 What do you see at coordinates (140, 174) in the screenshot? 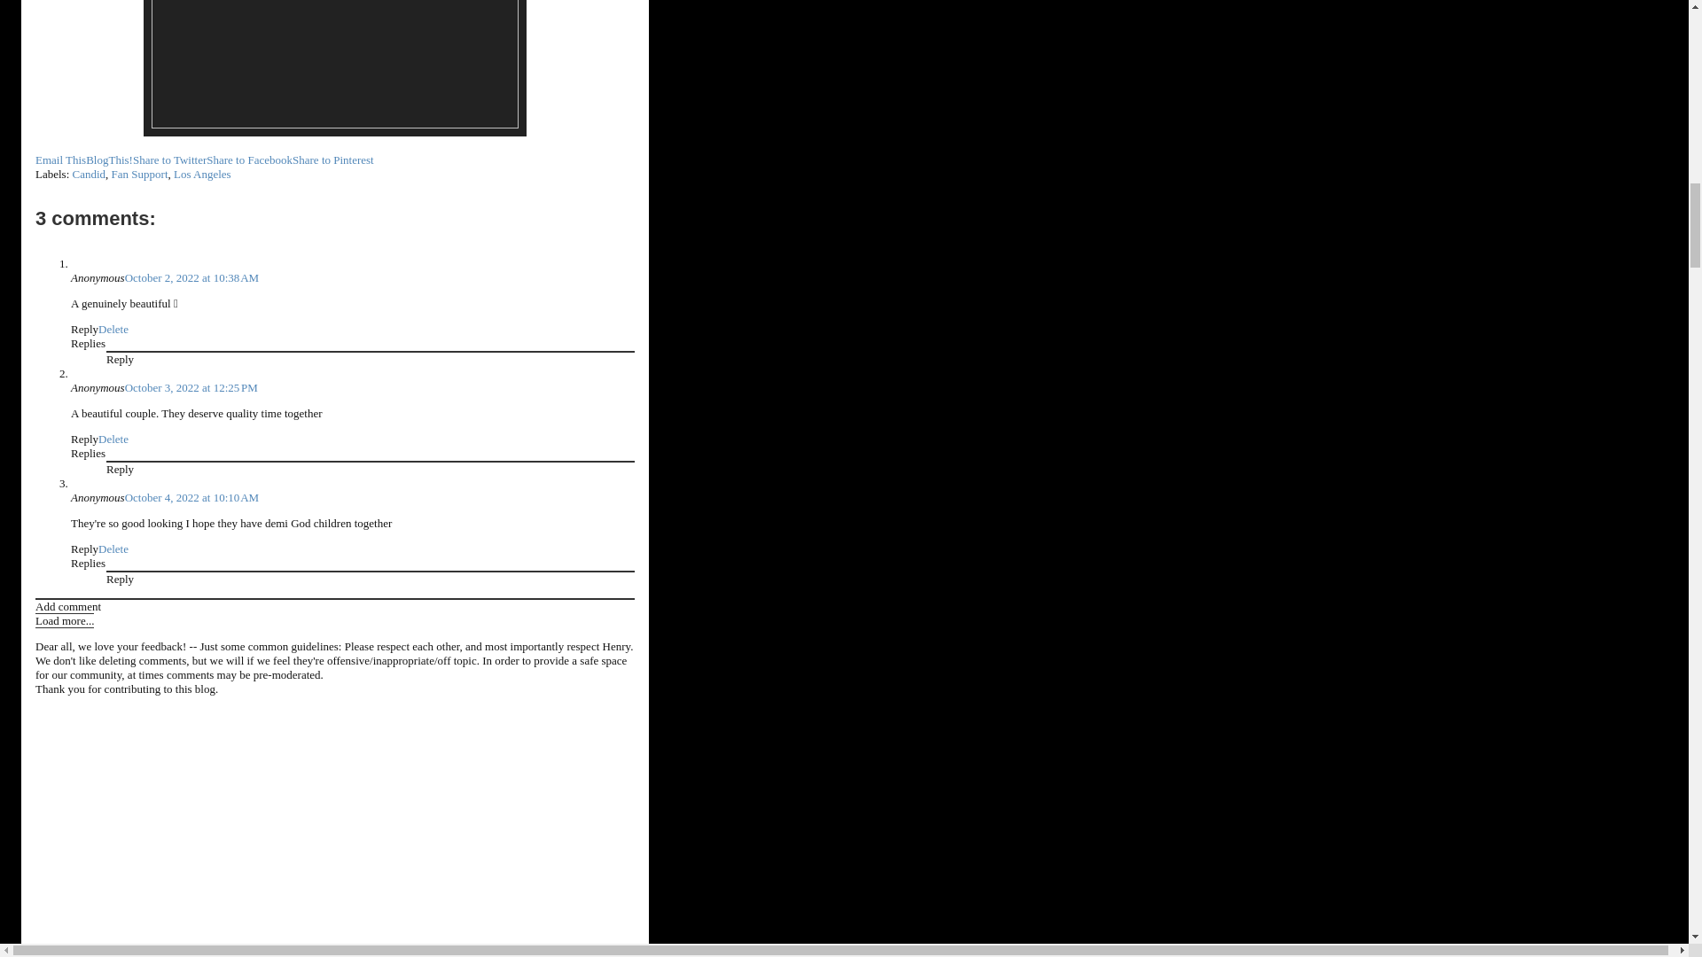
I see `Fan Support` at bounding box center [140, 174].